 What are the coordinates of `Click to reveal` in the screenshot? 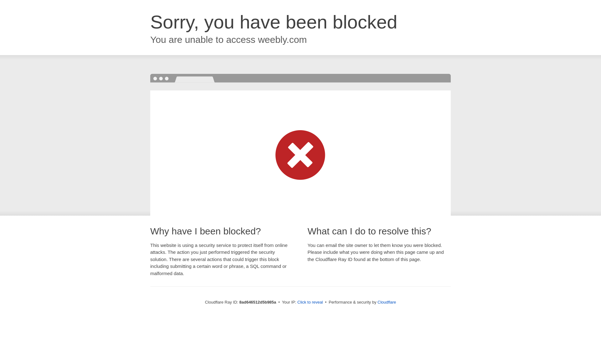 It's located at (310, 302).